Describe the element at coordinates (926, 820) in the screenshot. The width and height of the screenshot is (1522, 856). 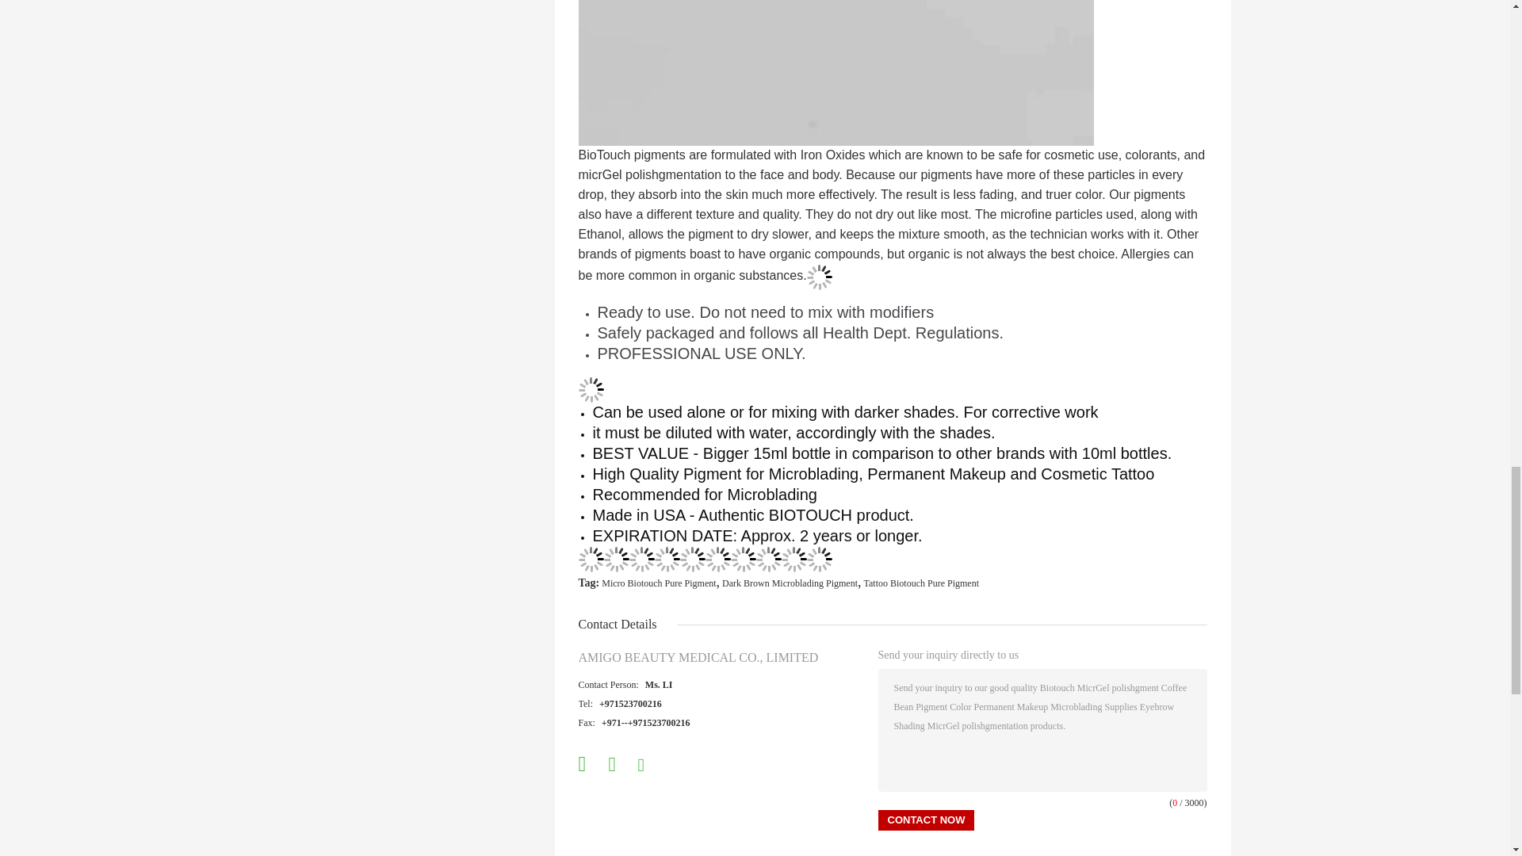
I see `Contact Now` at that location.